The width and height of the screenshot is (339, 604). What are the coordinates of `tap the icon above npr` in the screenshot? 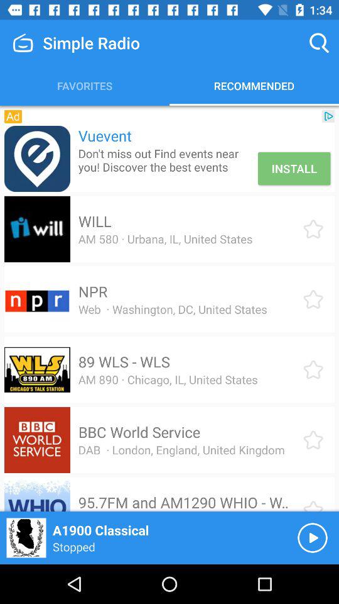 It's located at (165, 239).